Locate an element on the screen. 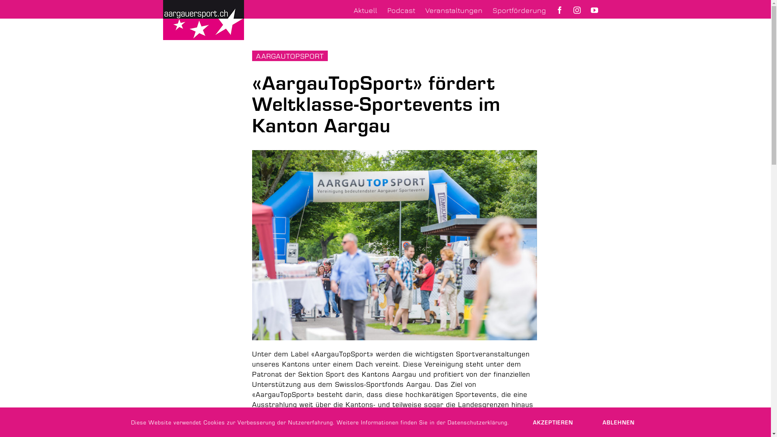 The height and width of the screenshot is (437, 777). Veranstaltungen is located at coordinates (453, 11).